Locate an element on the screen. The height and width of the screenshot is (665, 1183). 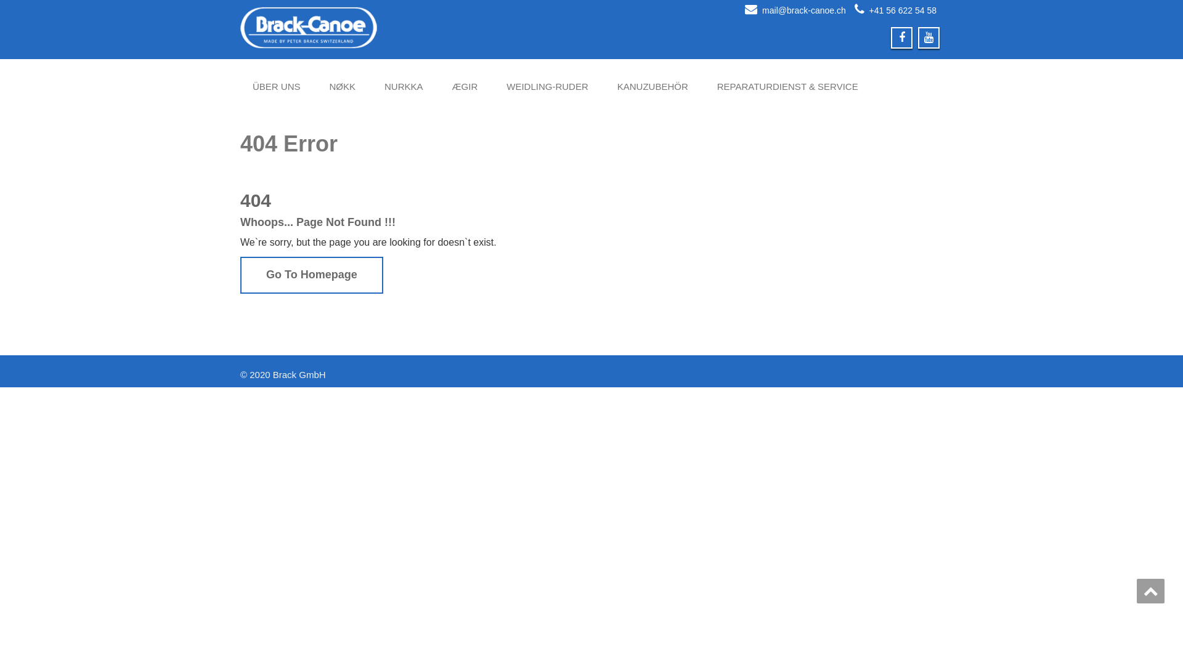
Go Top is located at coordinates (1151, 591).